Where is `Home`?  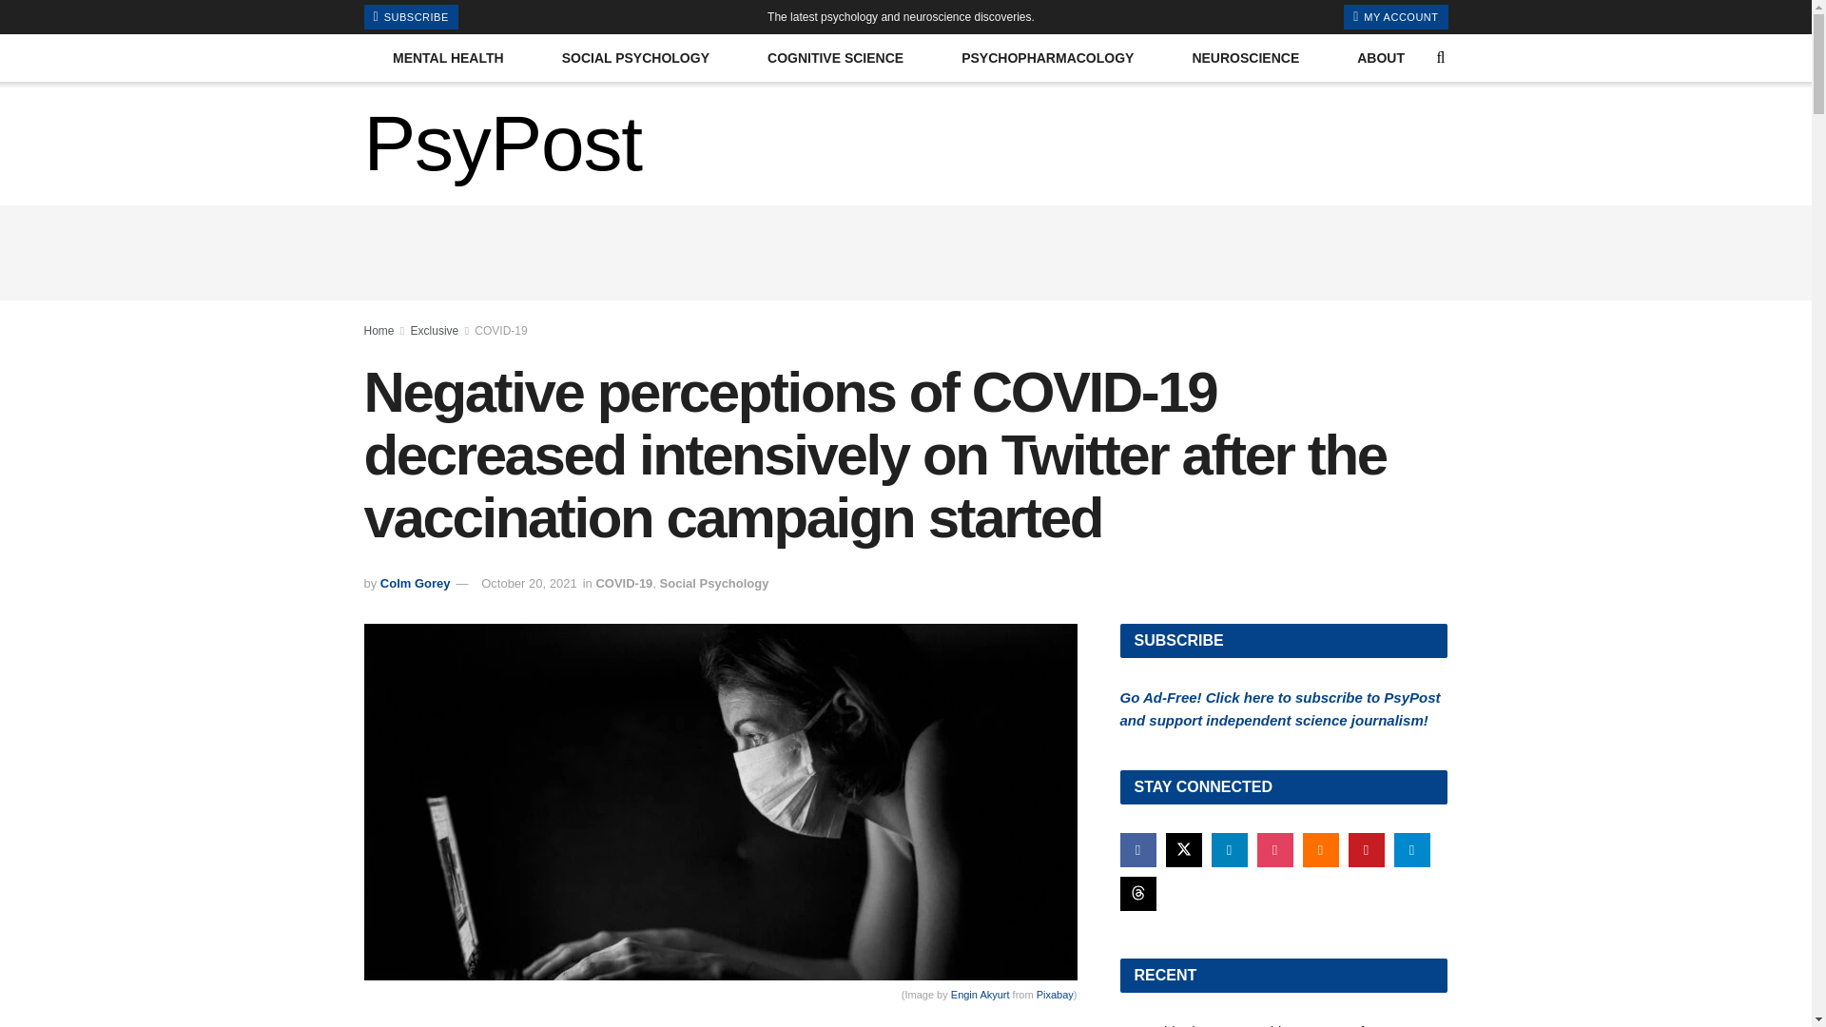 Home is located at coordinates (379, 331).